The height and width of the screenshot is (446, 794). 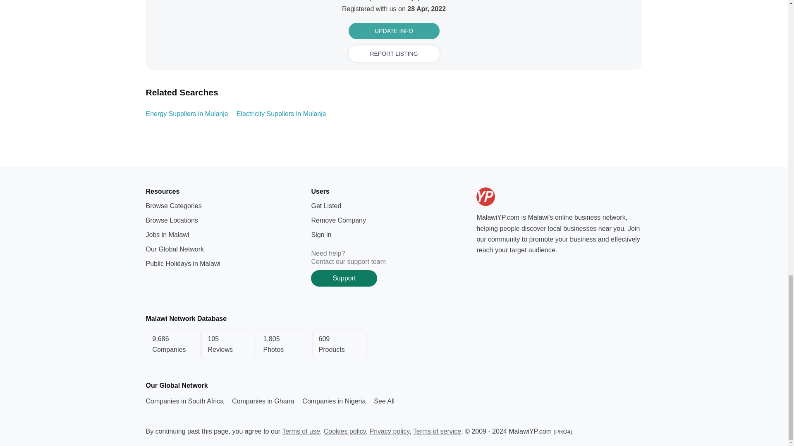 What do you see at coordinates (393, 344) in the screenshot?
I see `Our Global Network` at bounding box center [393, 344].